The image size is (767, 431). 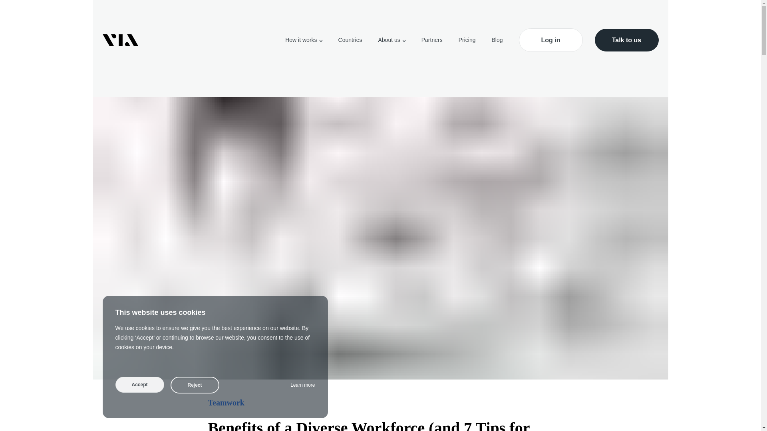 What do you see at coordinates (350, 40) in the screenshot?
I see `Countries` at bounding box center [350, 40].